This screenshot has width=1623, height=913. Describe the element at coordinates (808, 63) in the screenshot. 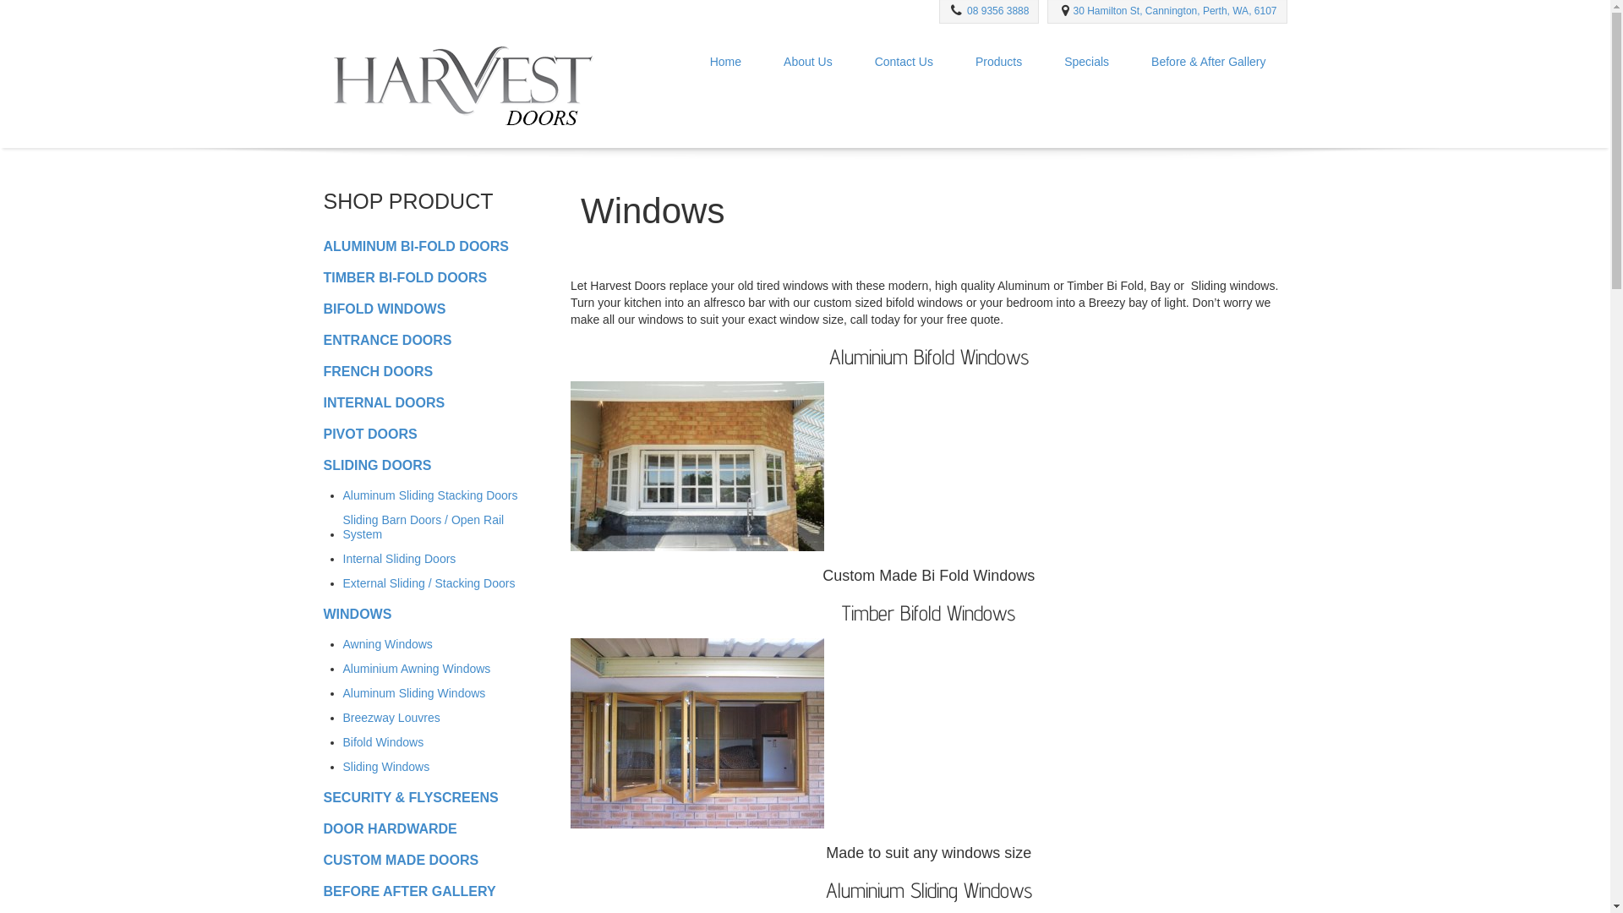

I see `About Us` at that location.